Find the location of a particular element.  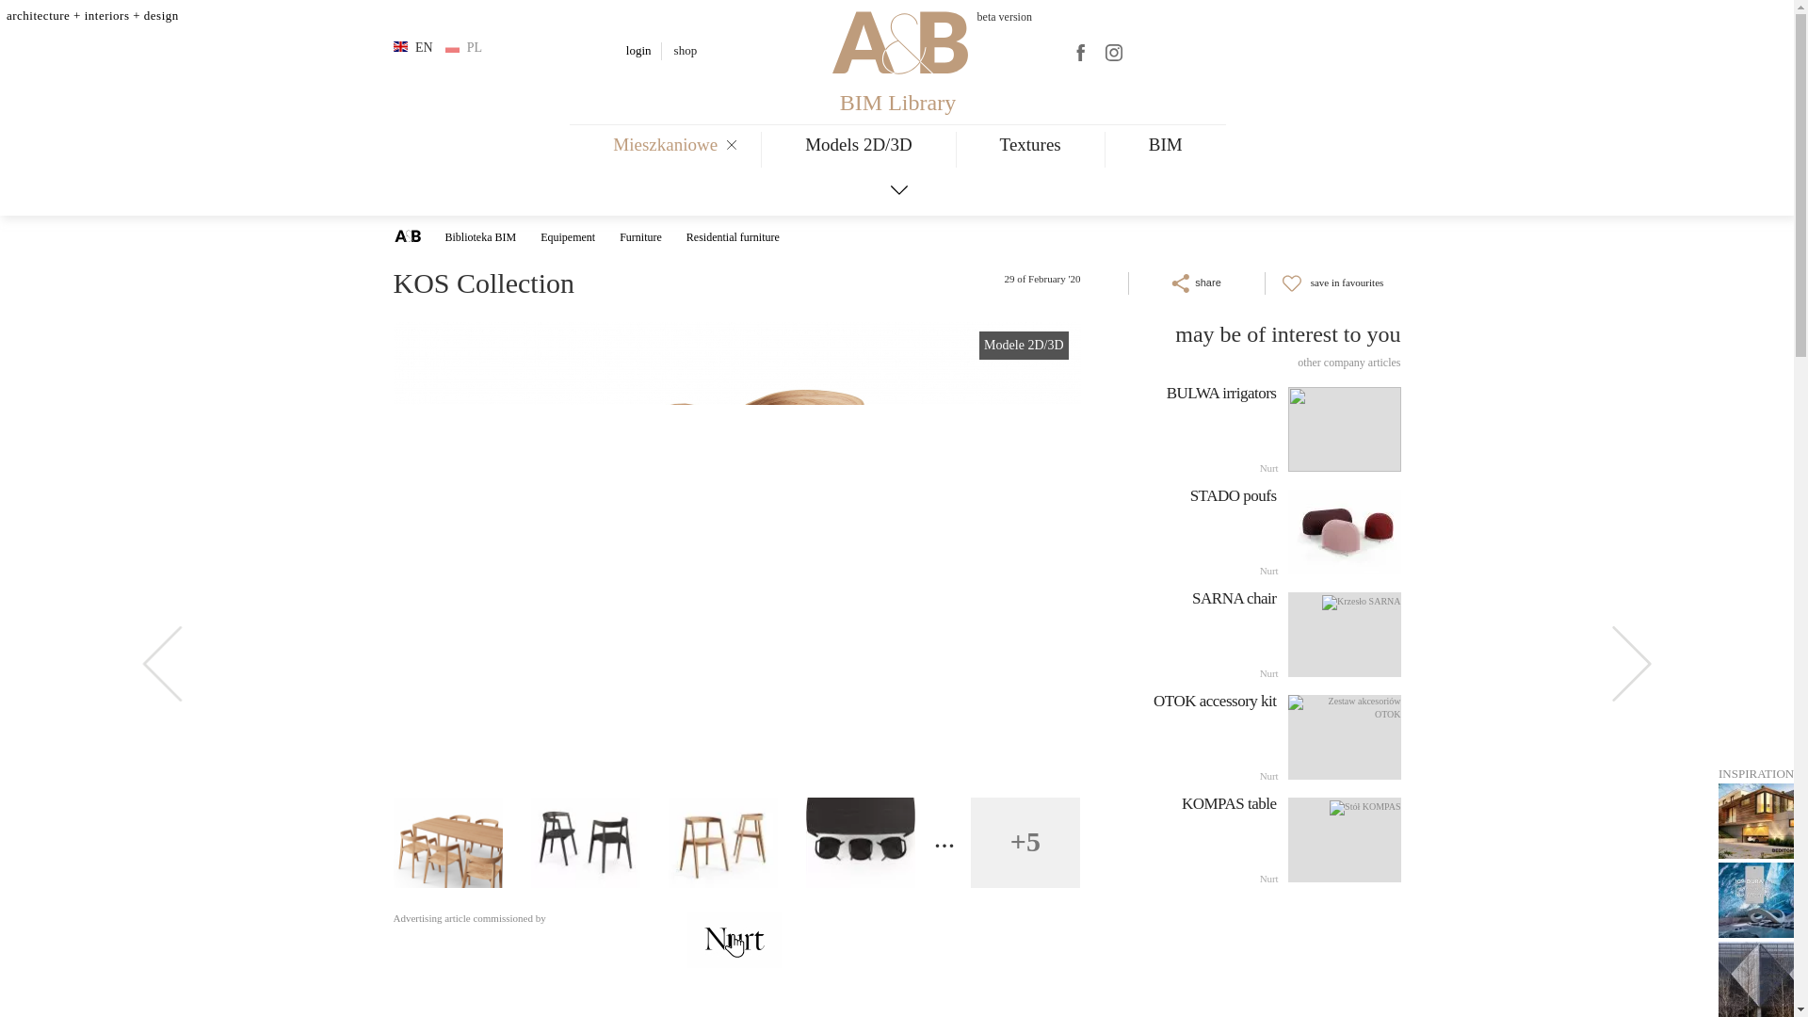

PL is located at coordinates (464, 47).